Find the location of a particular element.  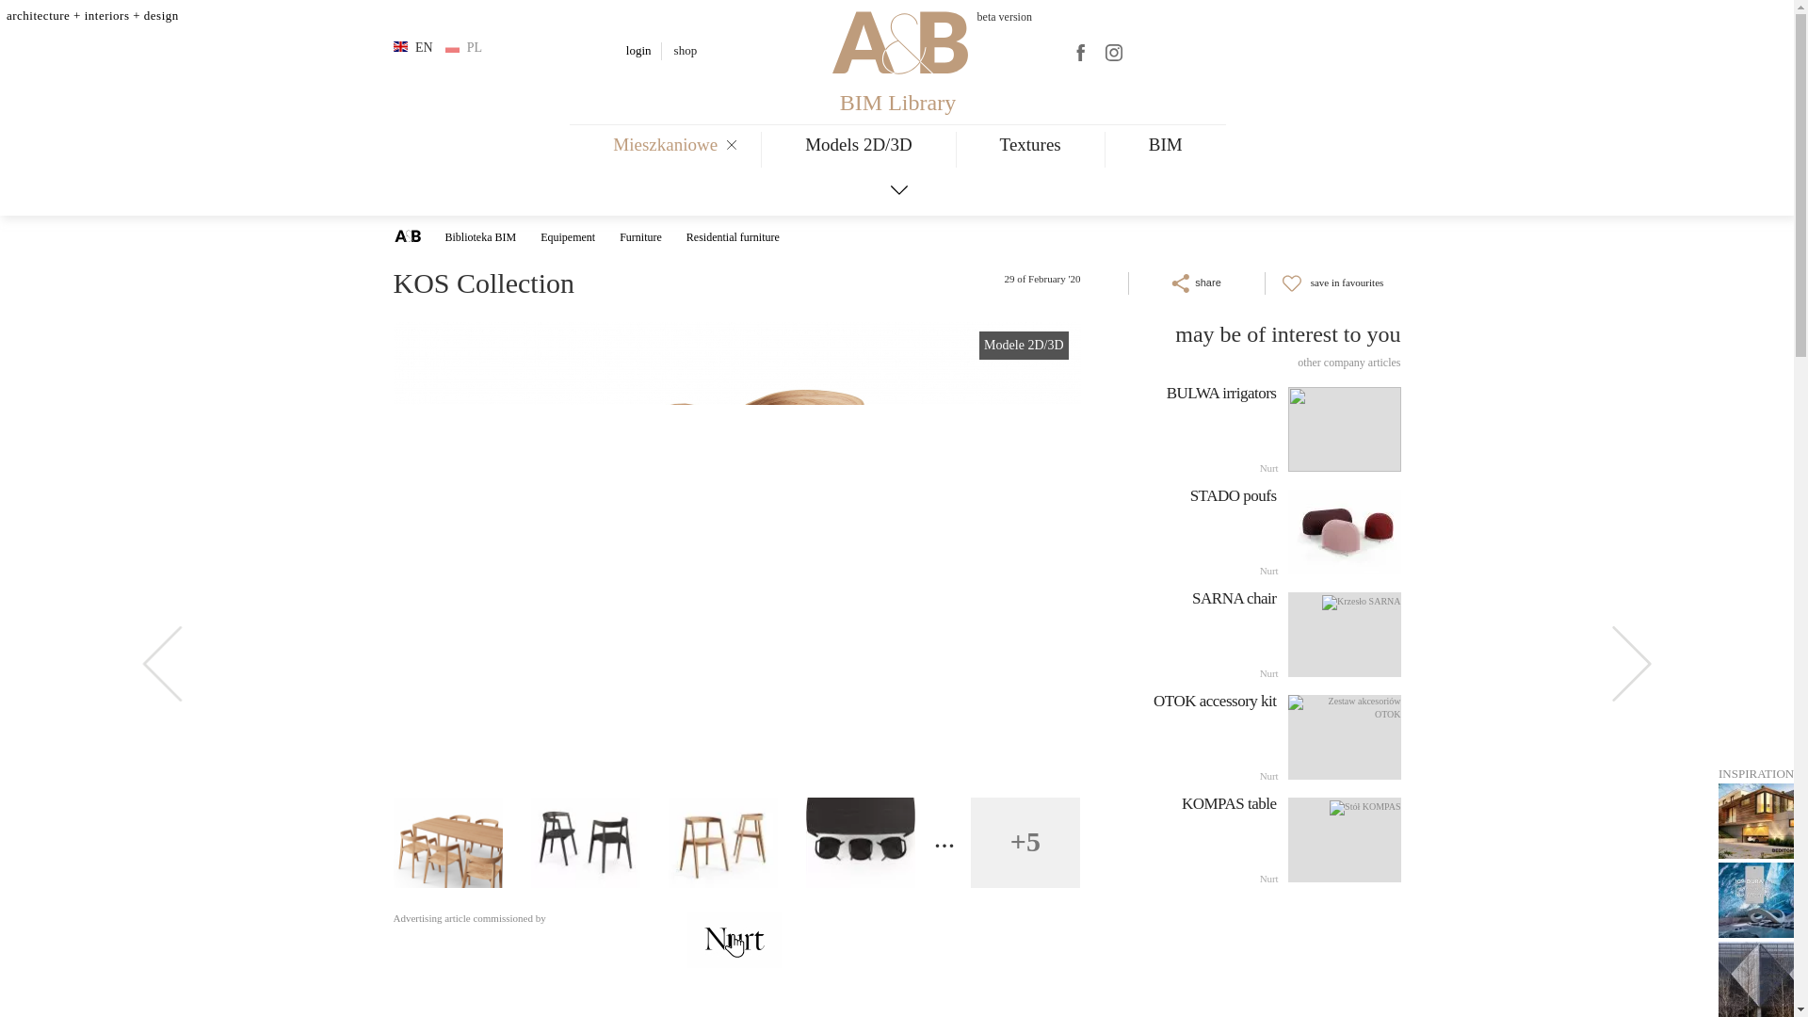

PL is located at coordinates (464, 47).